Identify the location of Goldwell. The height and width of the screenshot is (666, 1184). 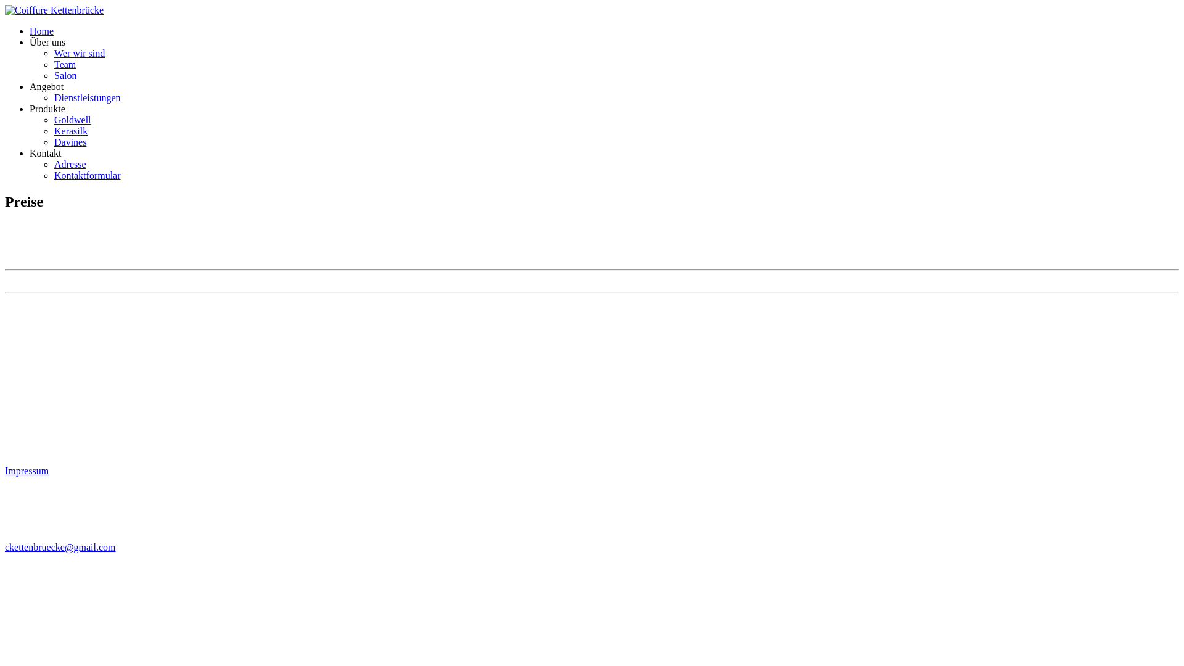
(73, 120).